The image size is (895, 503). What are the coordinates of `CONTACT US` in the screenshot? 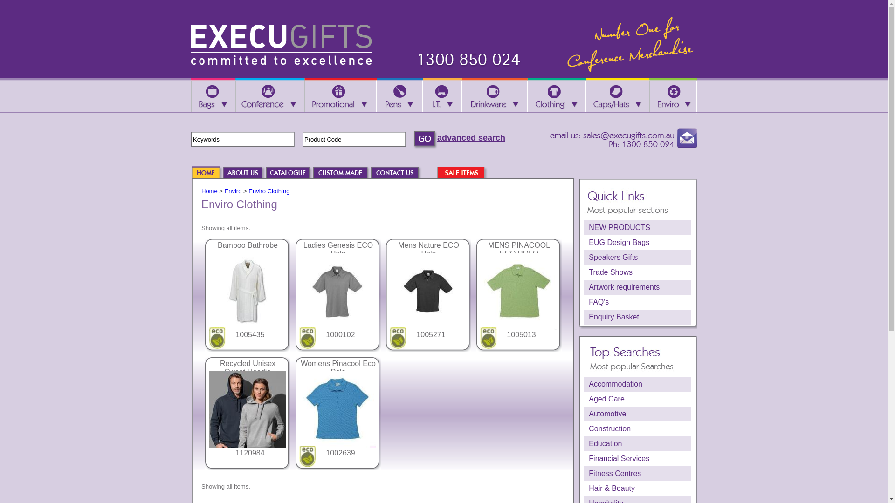 It's located at (399, 173).